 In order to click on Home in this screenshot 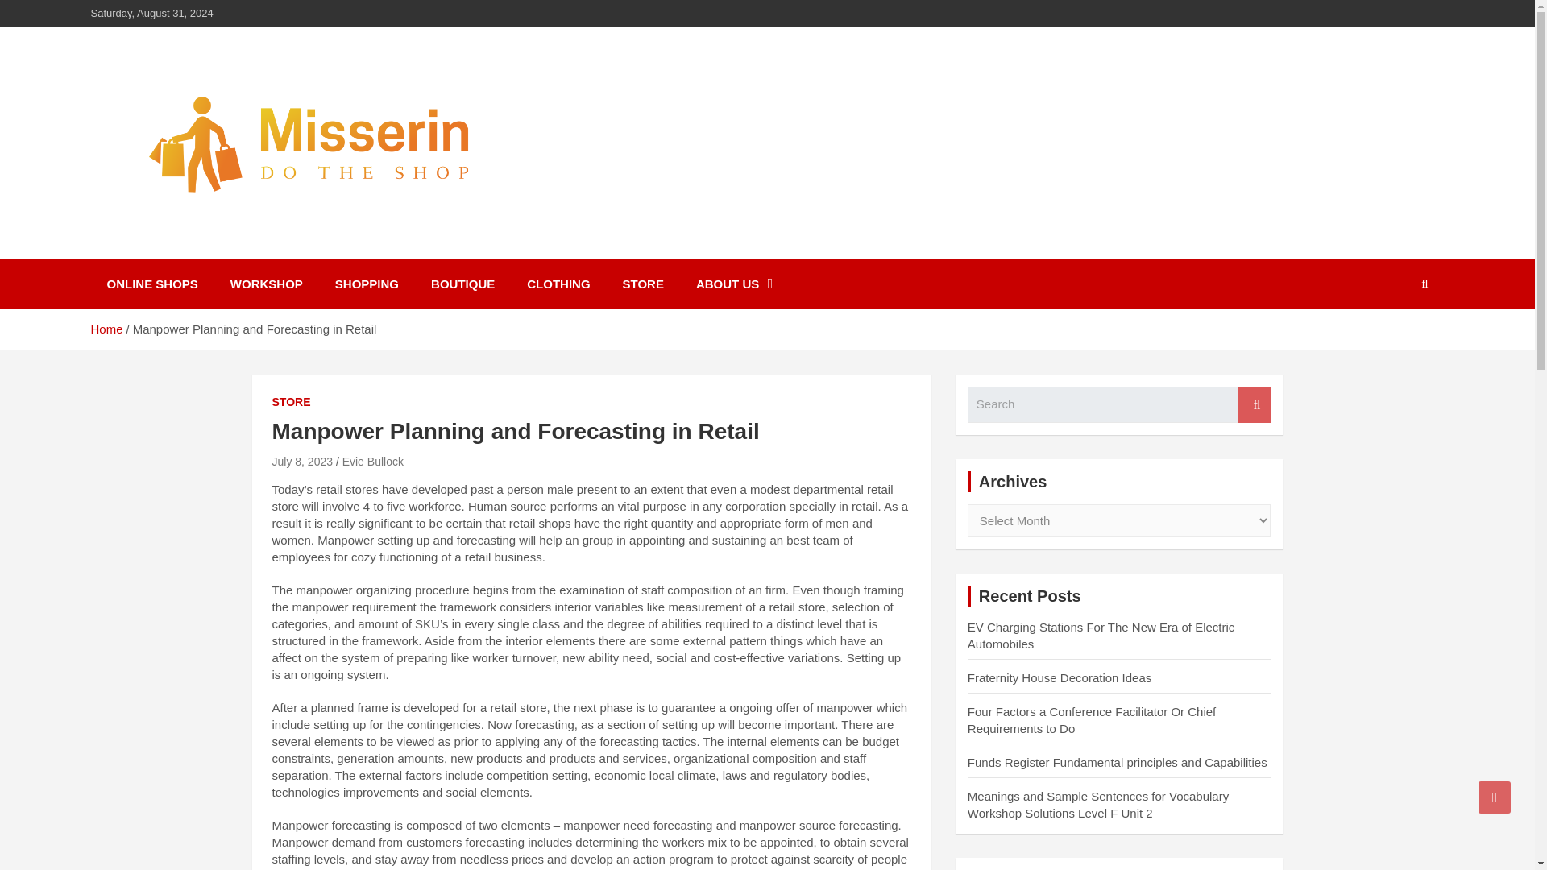, I will do `click(106, 329)`.